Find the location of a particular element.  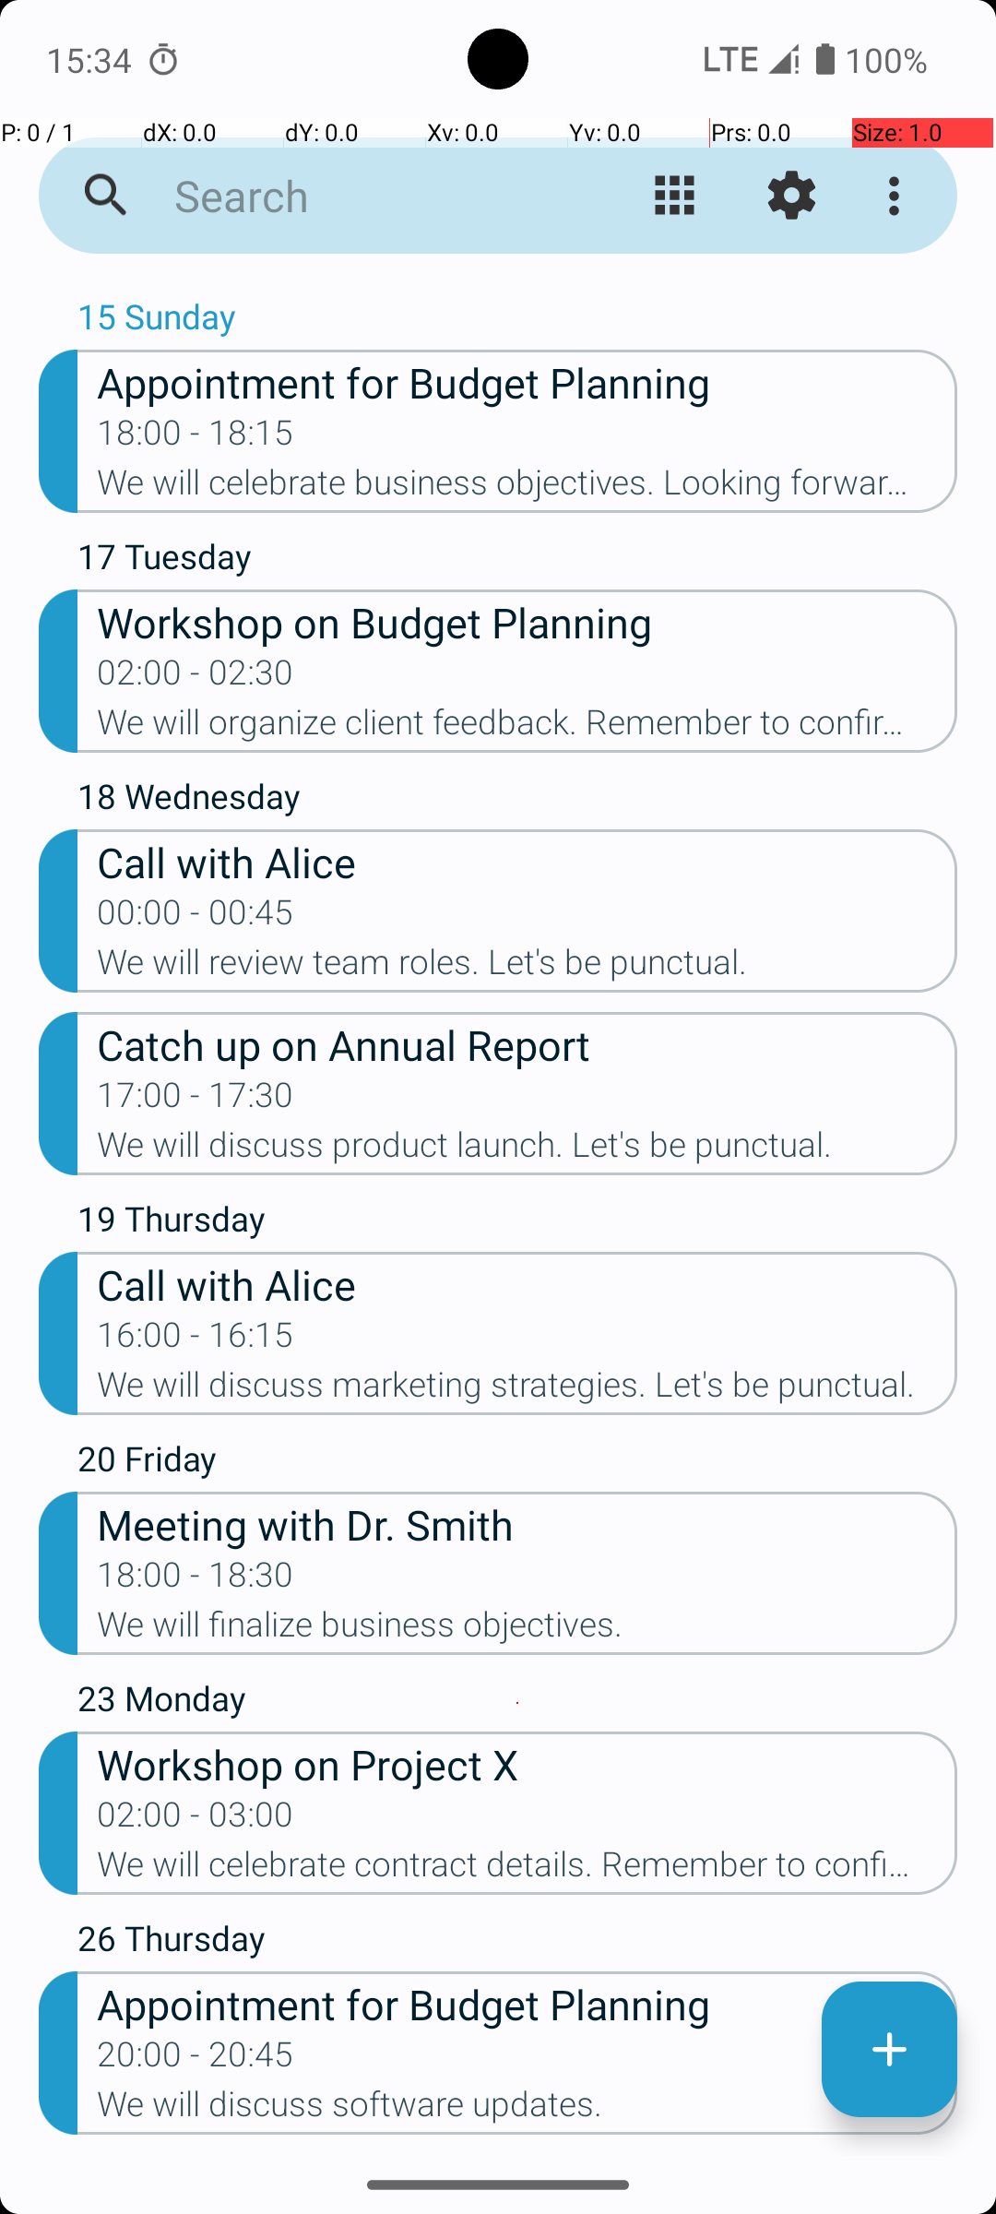

17:00 - 17:30 is located at coordinates (196, 1101).